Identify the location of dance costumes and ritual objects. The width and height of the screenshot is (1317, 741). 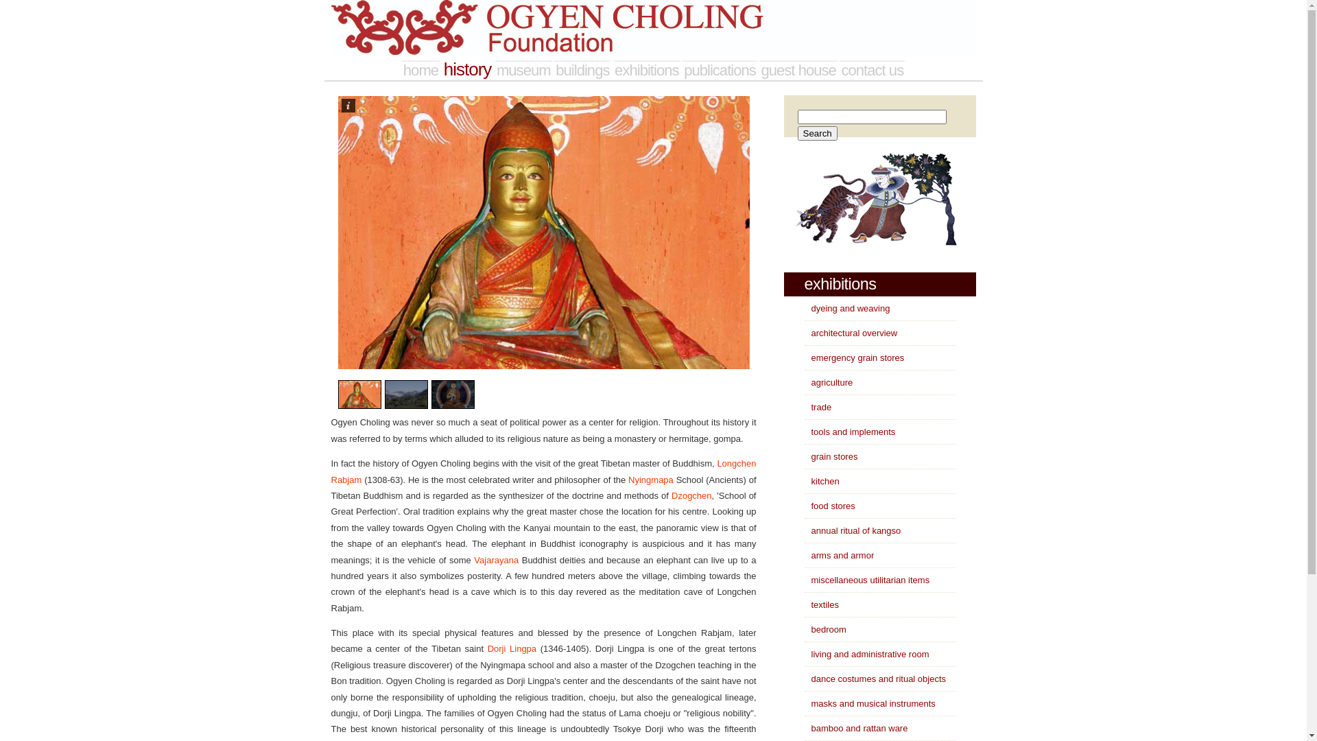
(875, 679).